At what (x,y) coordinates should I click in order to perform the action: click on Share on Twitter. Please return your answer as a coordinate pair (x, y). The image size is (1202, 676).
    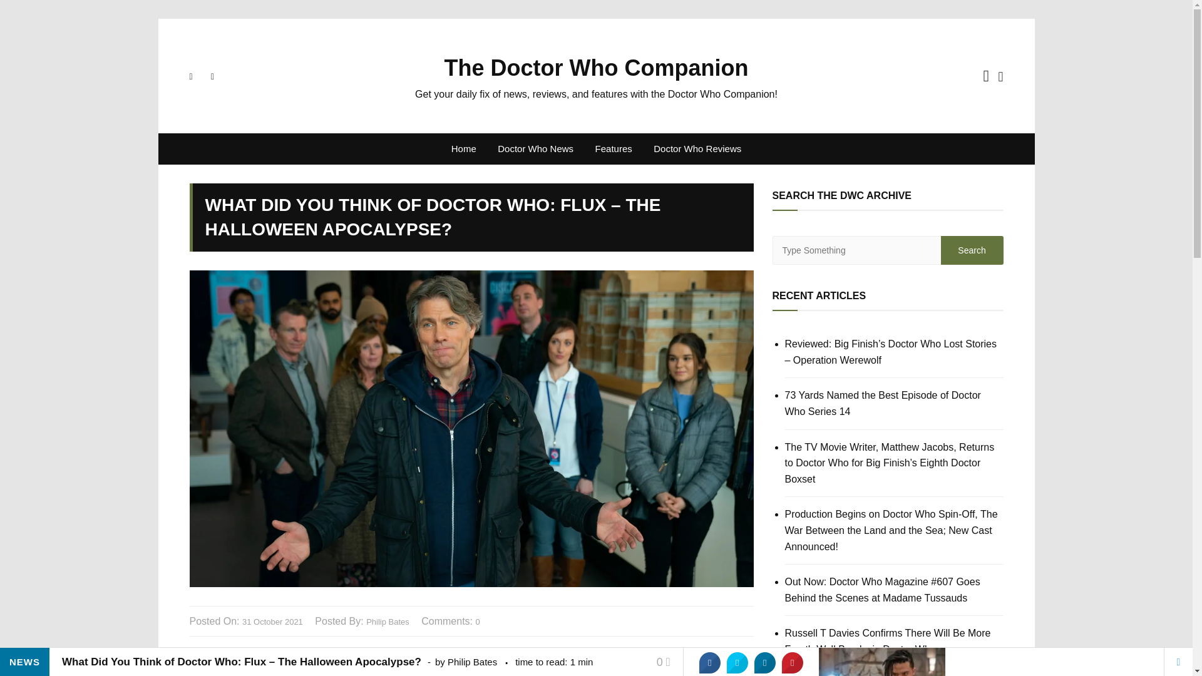
    Looking at the image, I should click on (737, 662).